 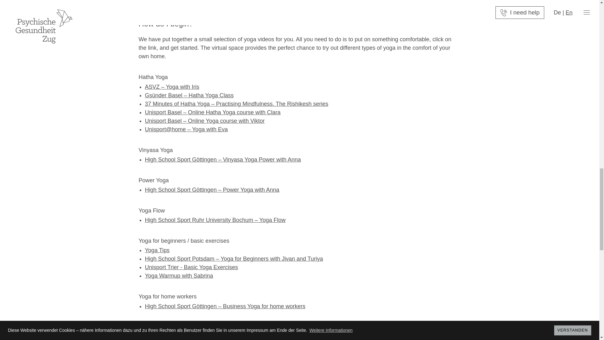 What do you see at coordinates (191, 267) in the screenshot?
I see `Unisport Trier - Basic Yoga Exercises` at bounding box center [191, 267].